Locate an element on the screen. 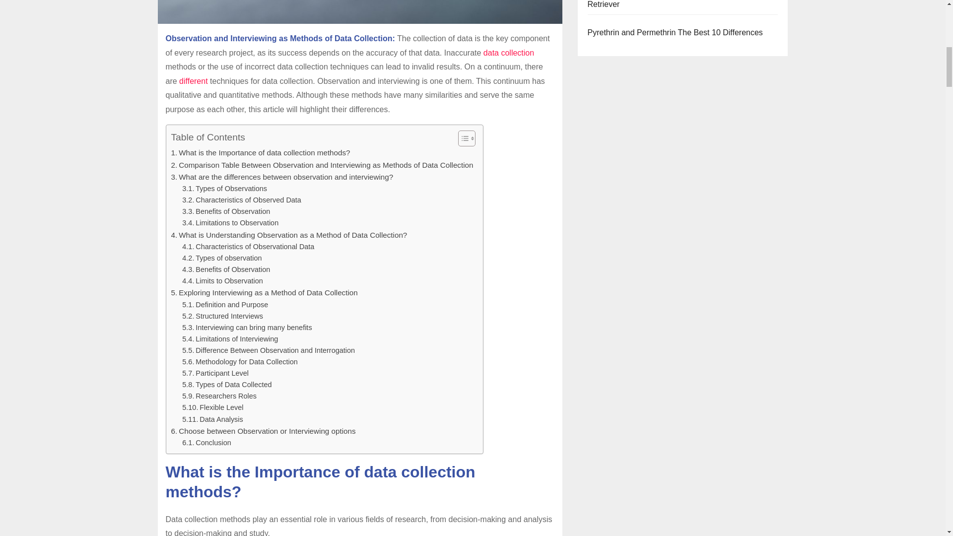 The width and height of the screenshot is (953, 536). Benefits of Observation is located at coordinates (225, 211).